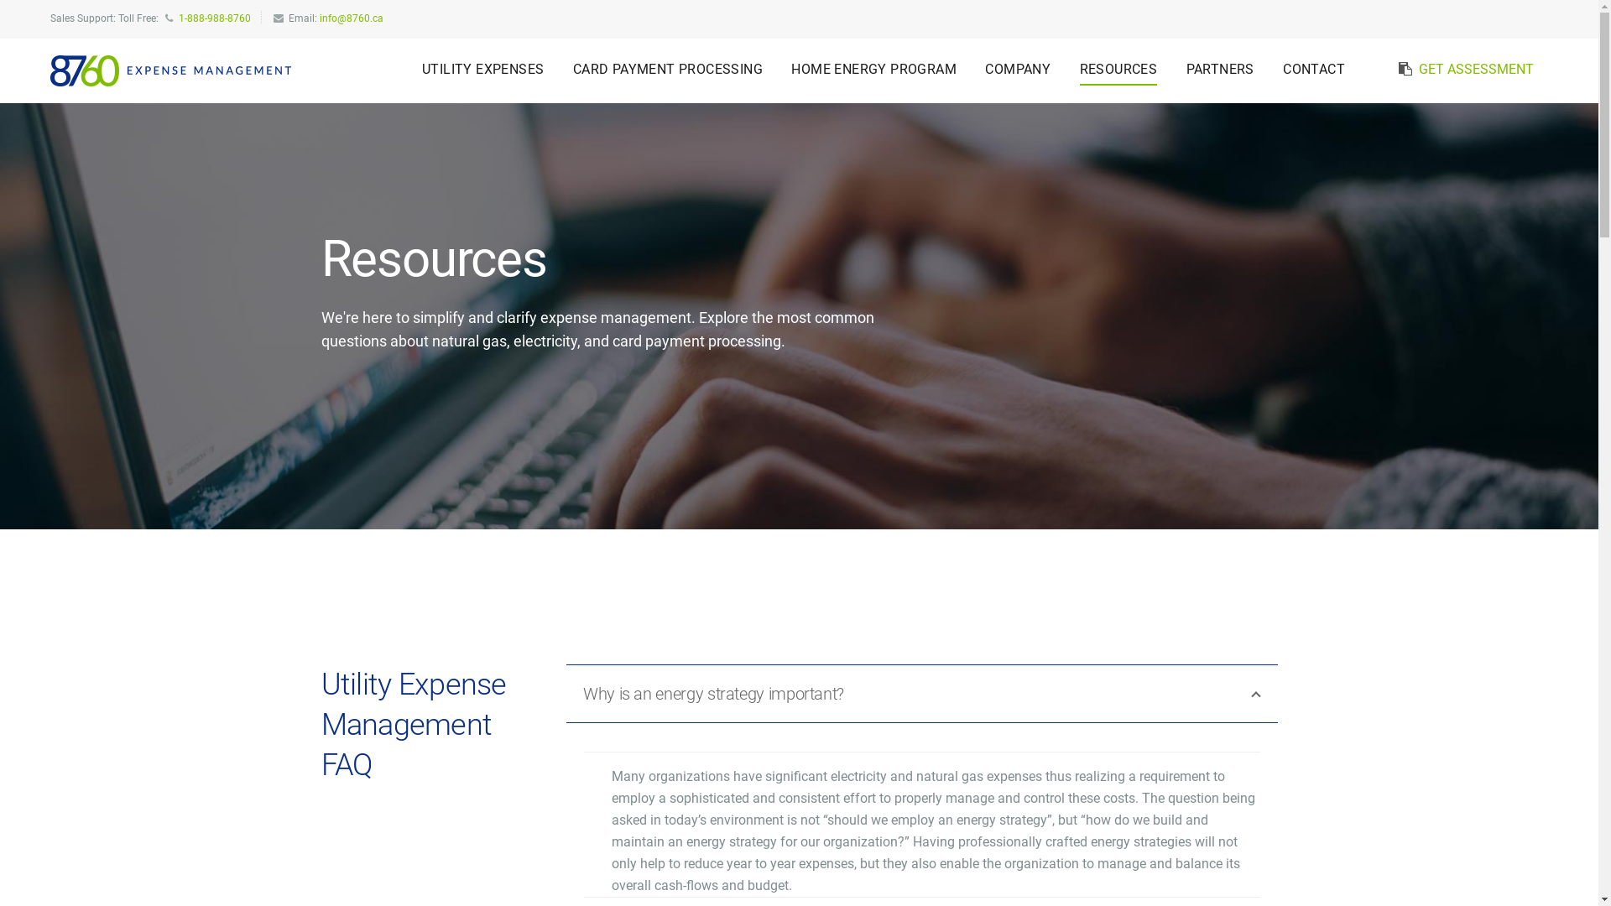  What do you see at coordinates (1477, 69) in the screenshot?
I see `GET ASSESSMENT` at bounding box center [1477, 69].